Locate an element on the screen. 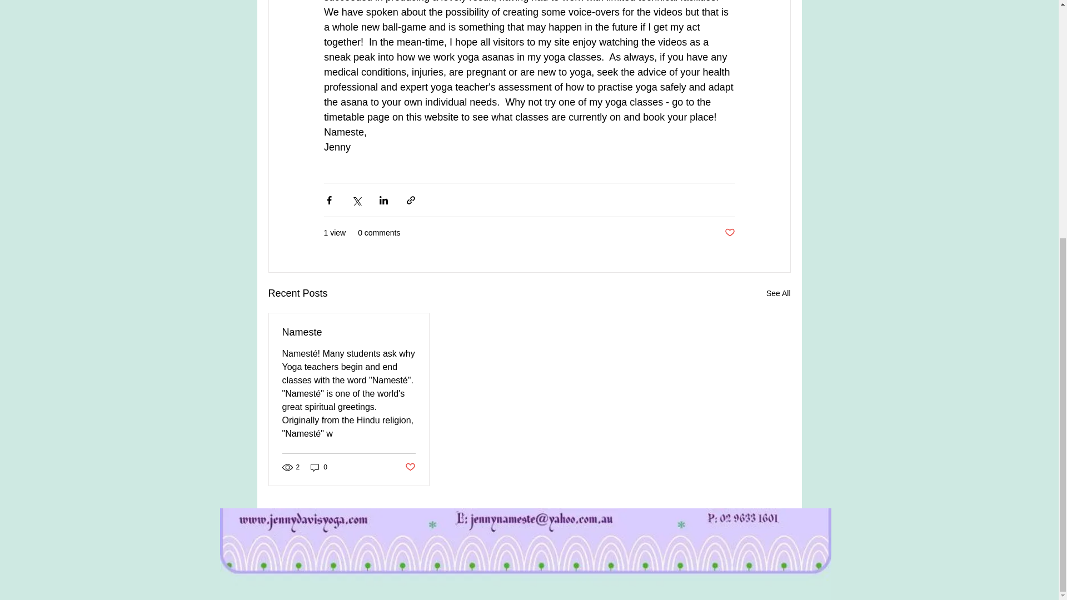 Image resolution: width=1067 pixels, height=600 pixels. See All is located at coordinates (778, 293).